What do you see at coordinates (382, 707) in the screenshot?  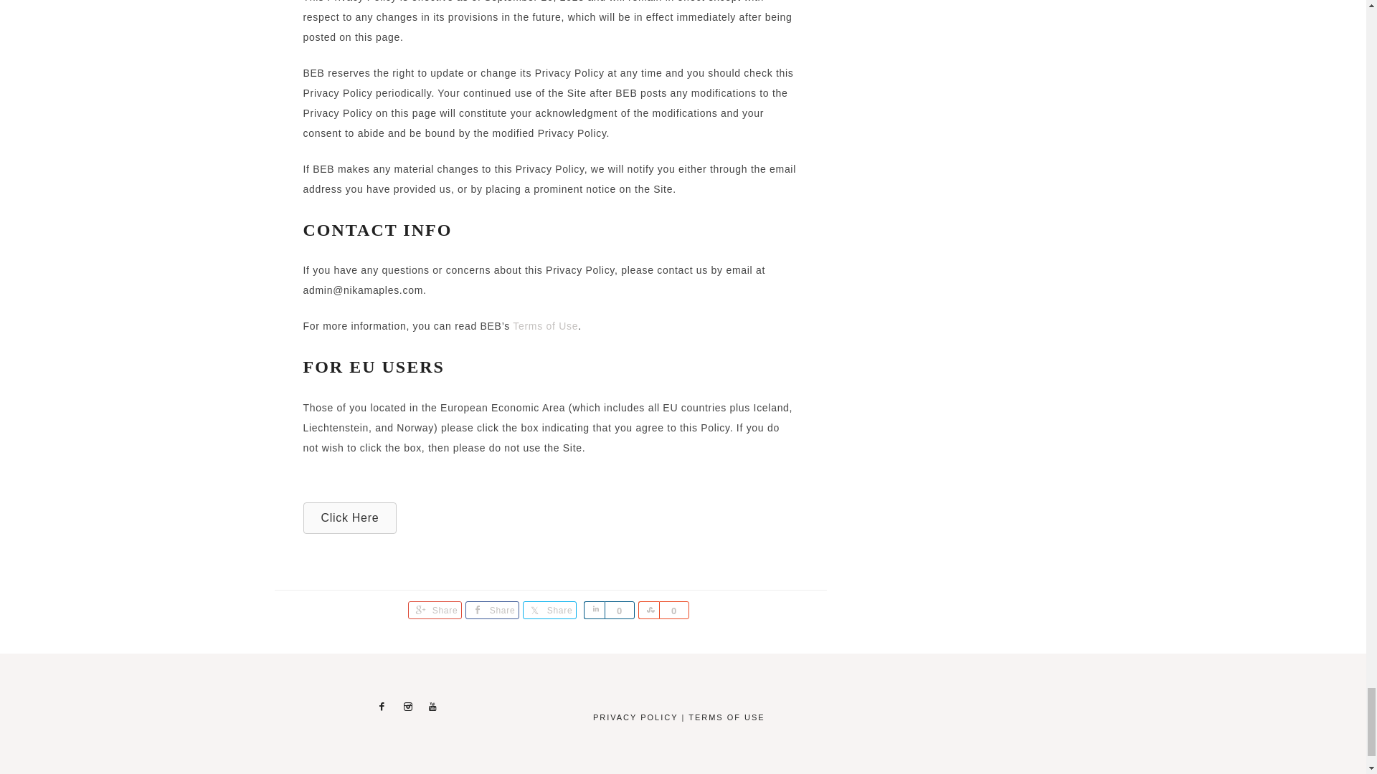 I see `Facebook` at bounding box center [382, 707].